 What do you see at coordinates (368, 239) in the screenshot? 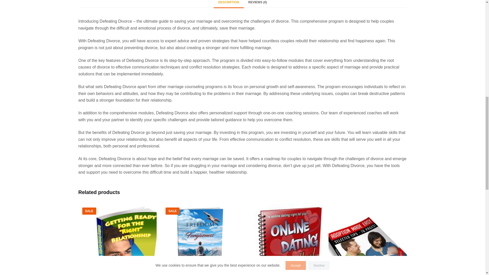
I see `Adoption Made Easy` at bounding box center [368, 239].